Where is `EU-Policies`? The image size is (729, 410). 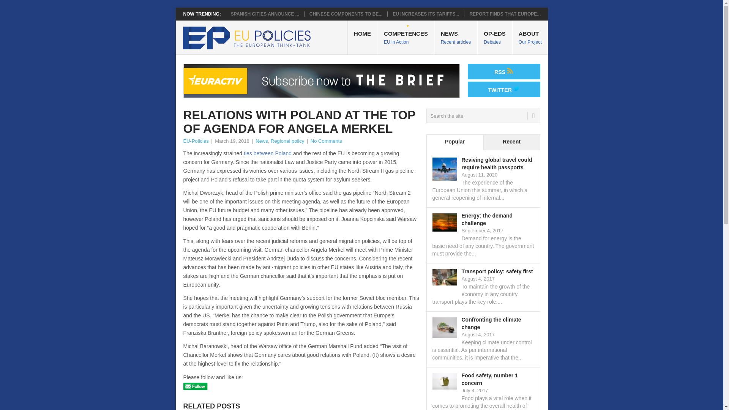 EU-Policies is located at coordinates (196, 141).